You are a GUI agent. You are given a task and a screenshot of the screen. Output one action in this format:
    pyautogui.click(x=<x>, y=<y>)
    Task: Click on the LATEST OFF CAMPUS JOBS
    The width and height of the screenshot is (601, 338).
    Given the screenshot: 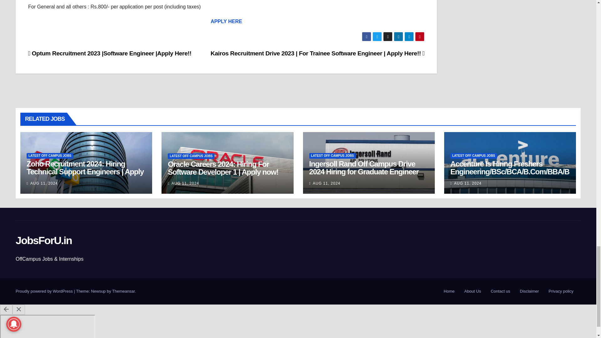 What is the action you would take?
    pyautogui.click(x=191, y=156)
    